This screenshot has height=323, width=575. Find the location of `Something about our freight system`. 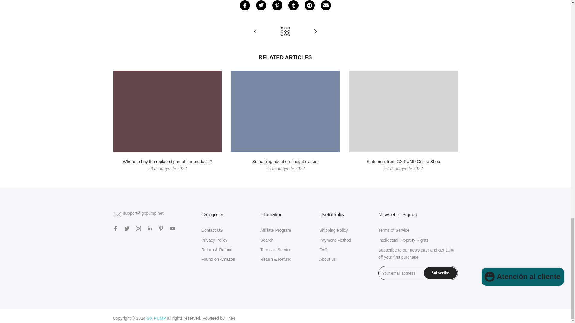

Something about our freight system is located at coordinates (255, 32).